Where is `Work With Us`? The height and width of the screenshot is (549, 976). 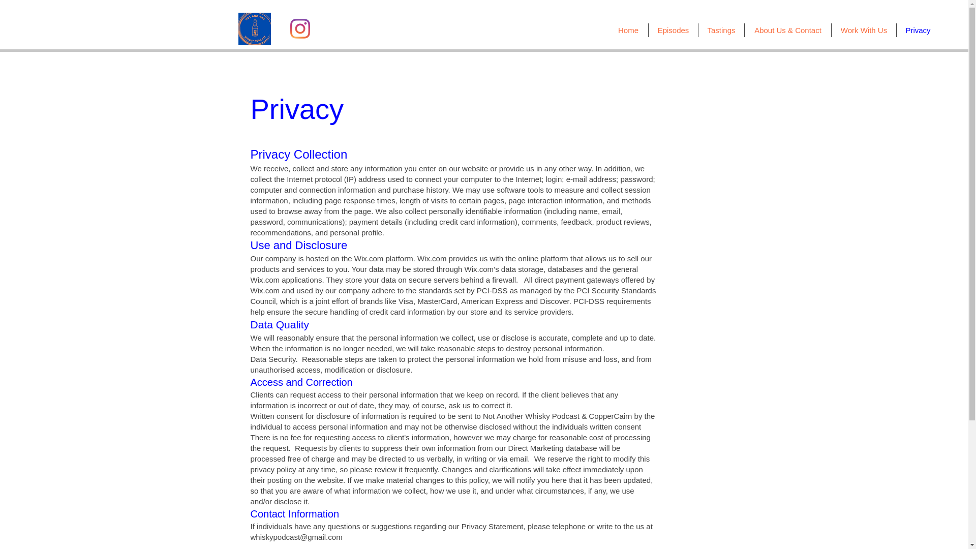
Work With Us is located at coordinates (863, 30).